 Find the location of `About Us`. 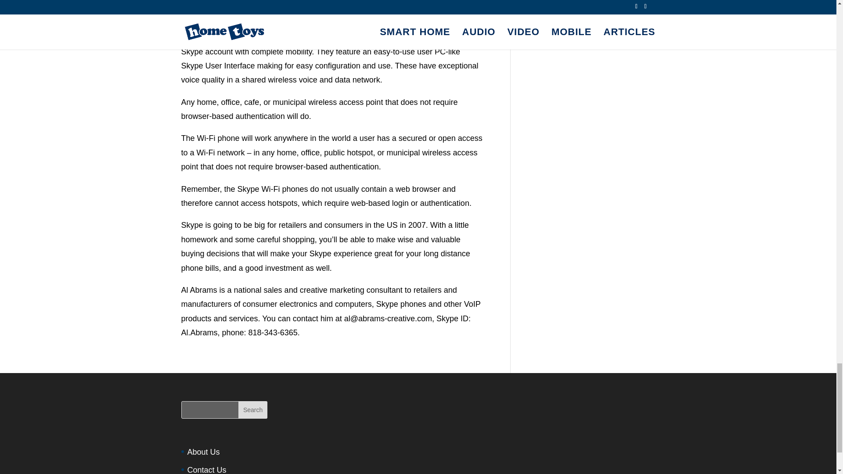

About Us is located at coordinates (203, 452).